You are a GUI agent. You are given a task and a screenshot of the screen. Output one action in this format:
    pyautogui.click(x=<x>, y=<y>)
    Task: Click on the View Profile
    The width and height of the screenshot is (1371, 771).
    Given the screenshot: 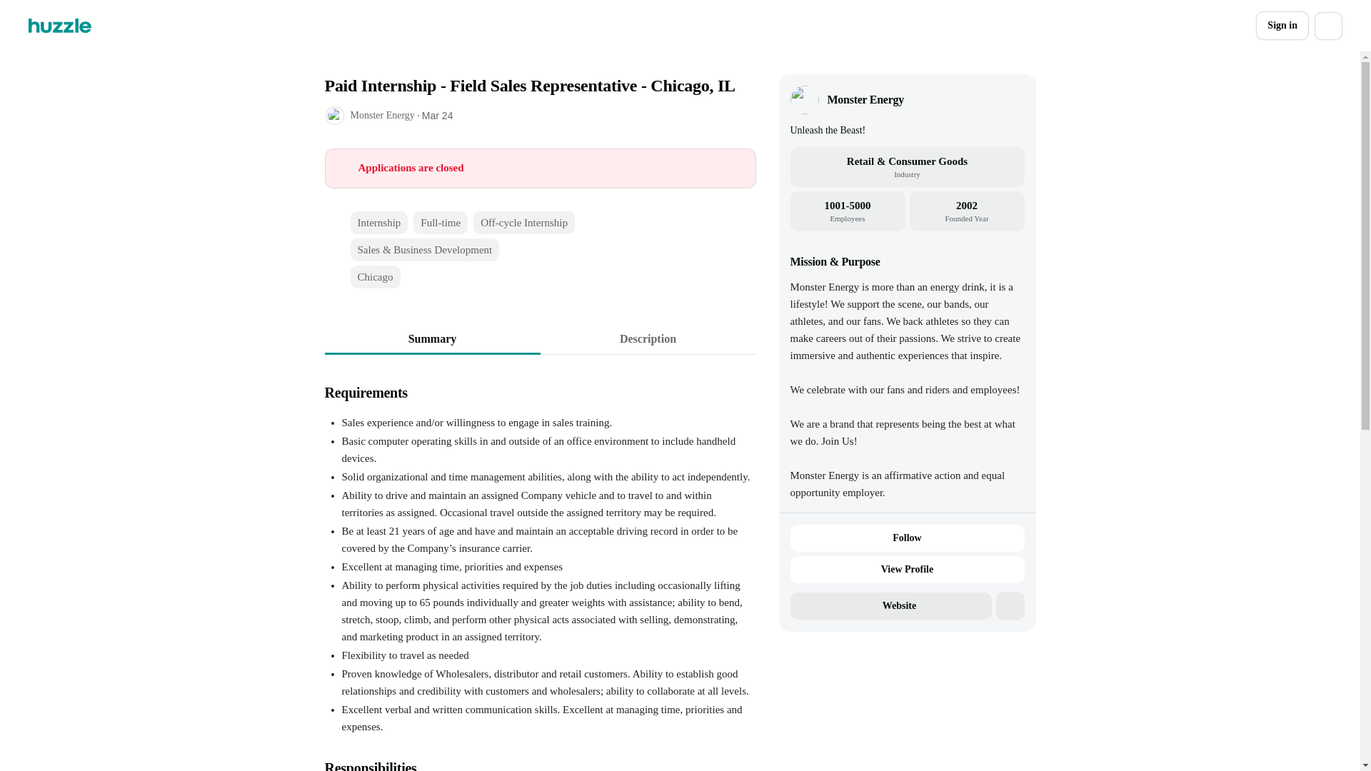 What is the action you would take?
    pyautogui.click(x=907, y=569)
    